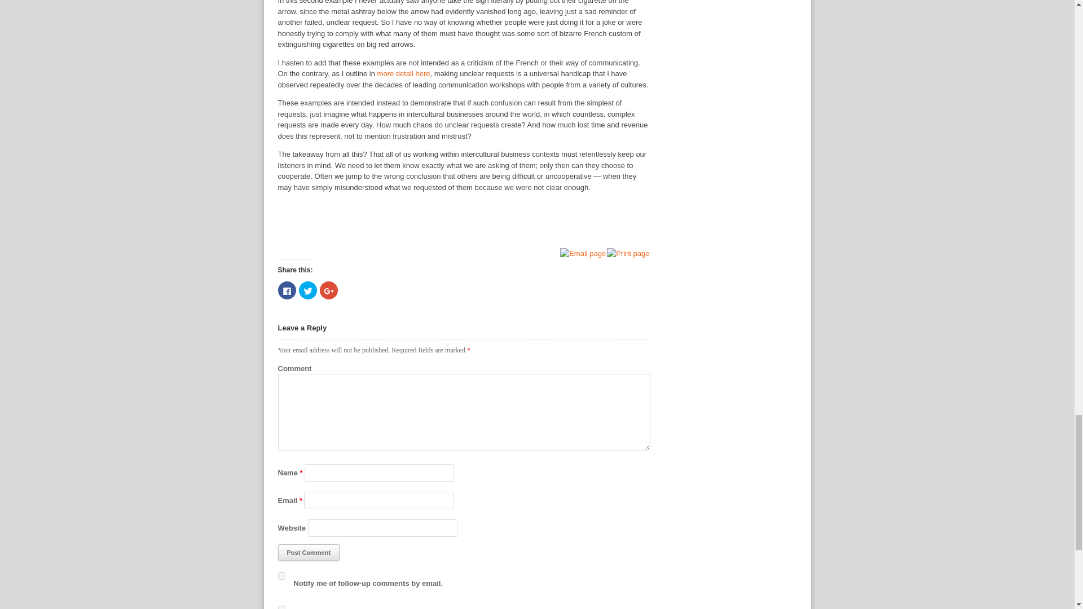 This screenshot has height=609, width=1083. Describe the element at coordinates (628, 253) in the screenshot. I see `Print page` at that location.